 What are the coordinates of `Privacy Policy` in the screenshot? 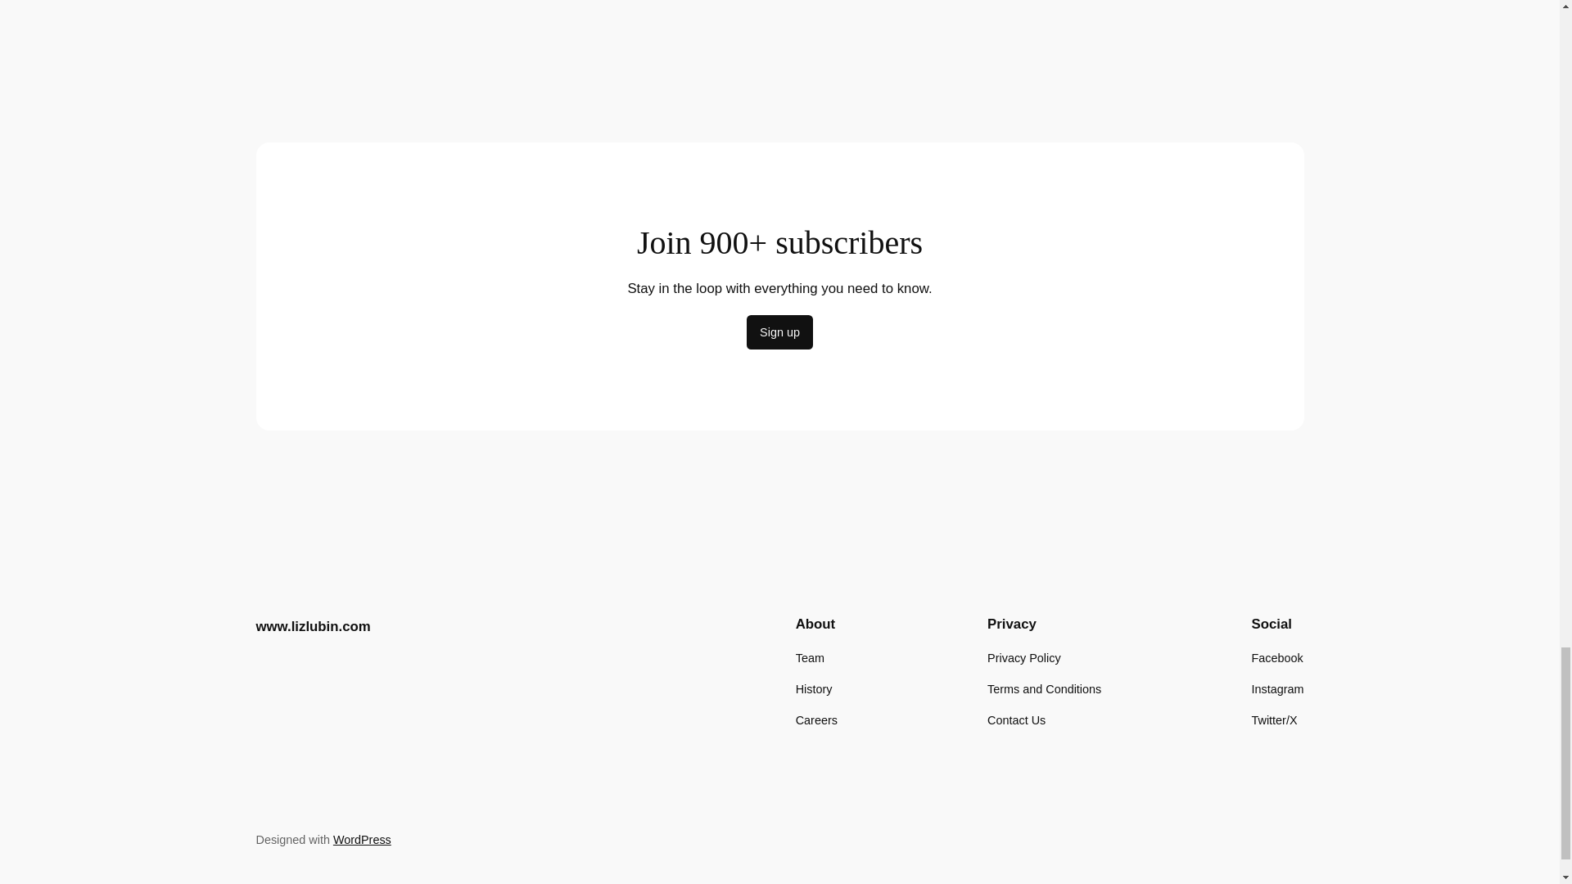 It's located at (1023, 658).